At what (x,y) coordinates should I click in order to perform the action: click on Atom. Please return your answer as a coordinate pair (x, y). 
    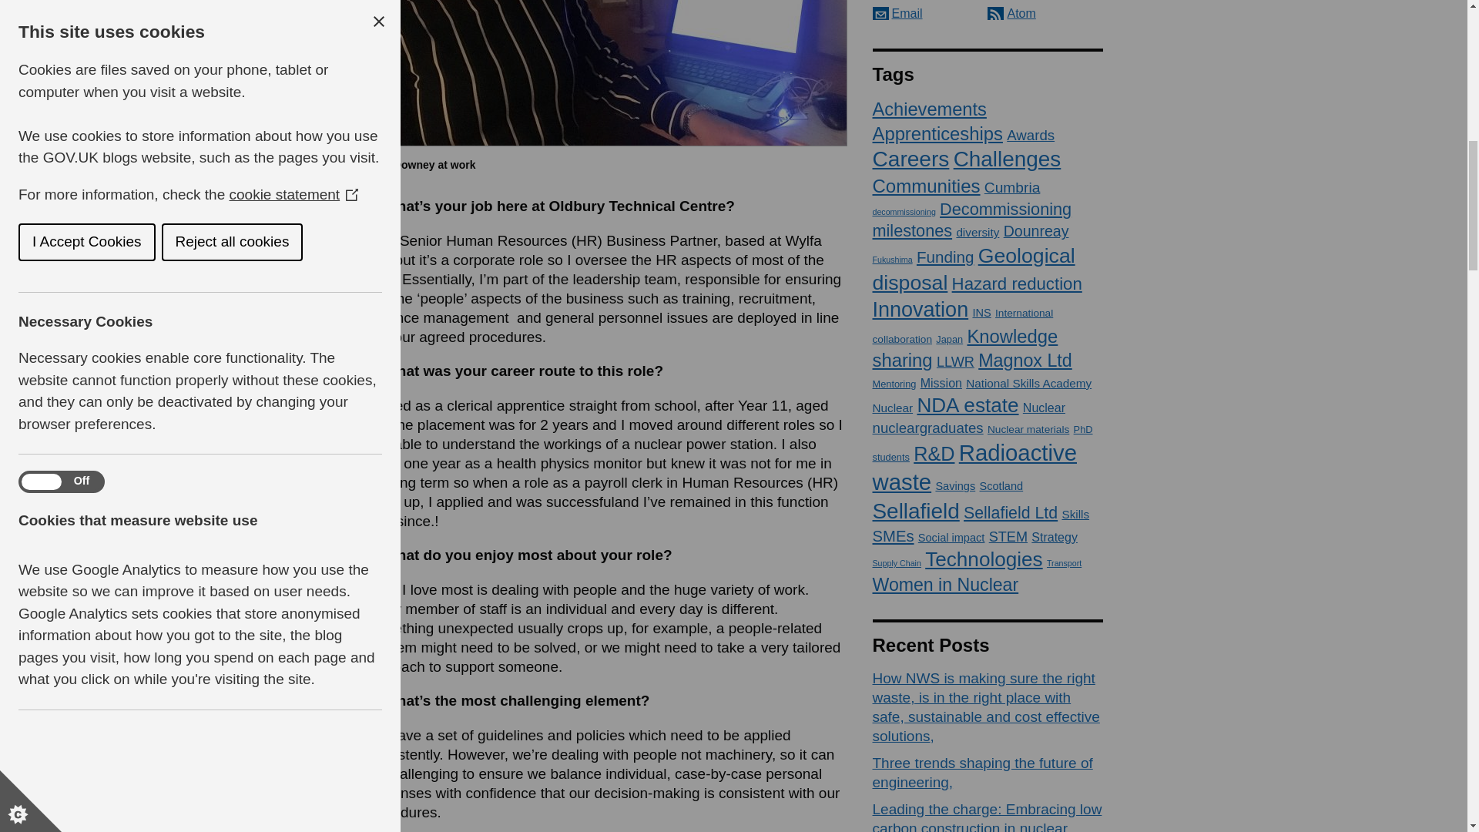
    Looking at the image, I should click on (1011, 12).